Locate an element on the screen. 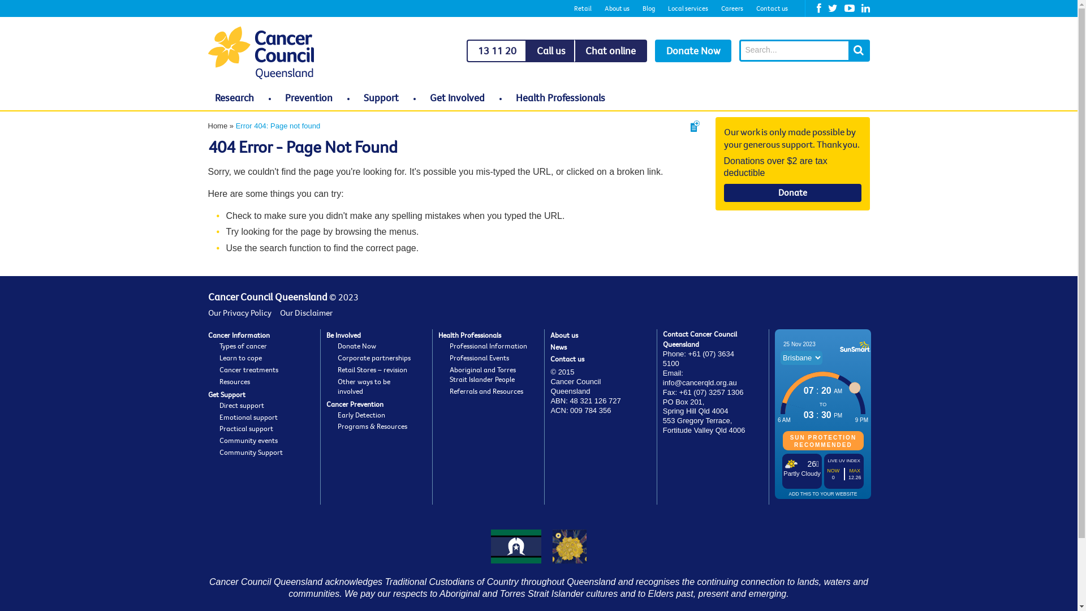 Image resolution: width=1086 pixels, height=611 pixels. Corporate partnerships is located at coordinates (374, 358).